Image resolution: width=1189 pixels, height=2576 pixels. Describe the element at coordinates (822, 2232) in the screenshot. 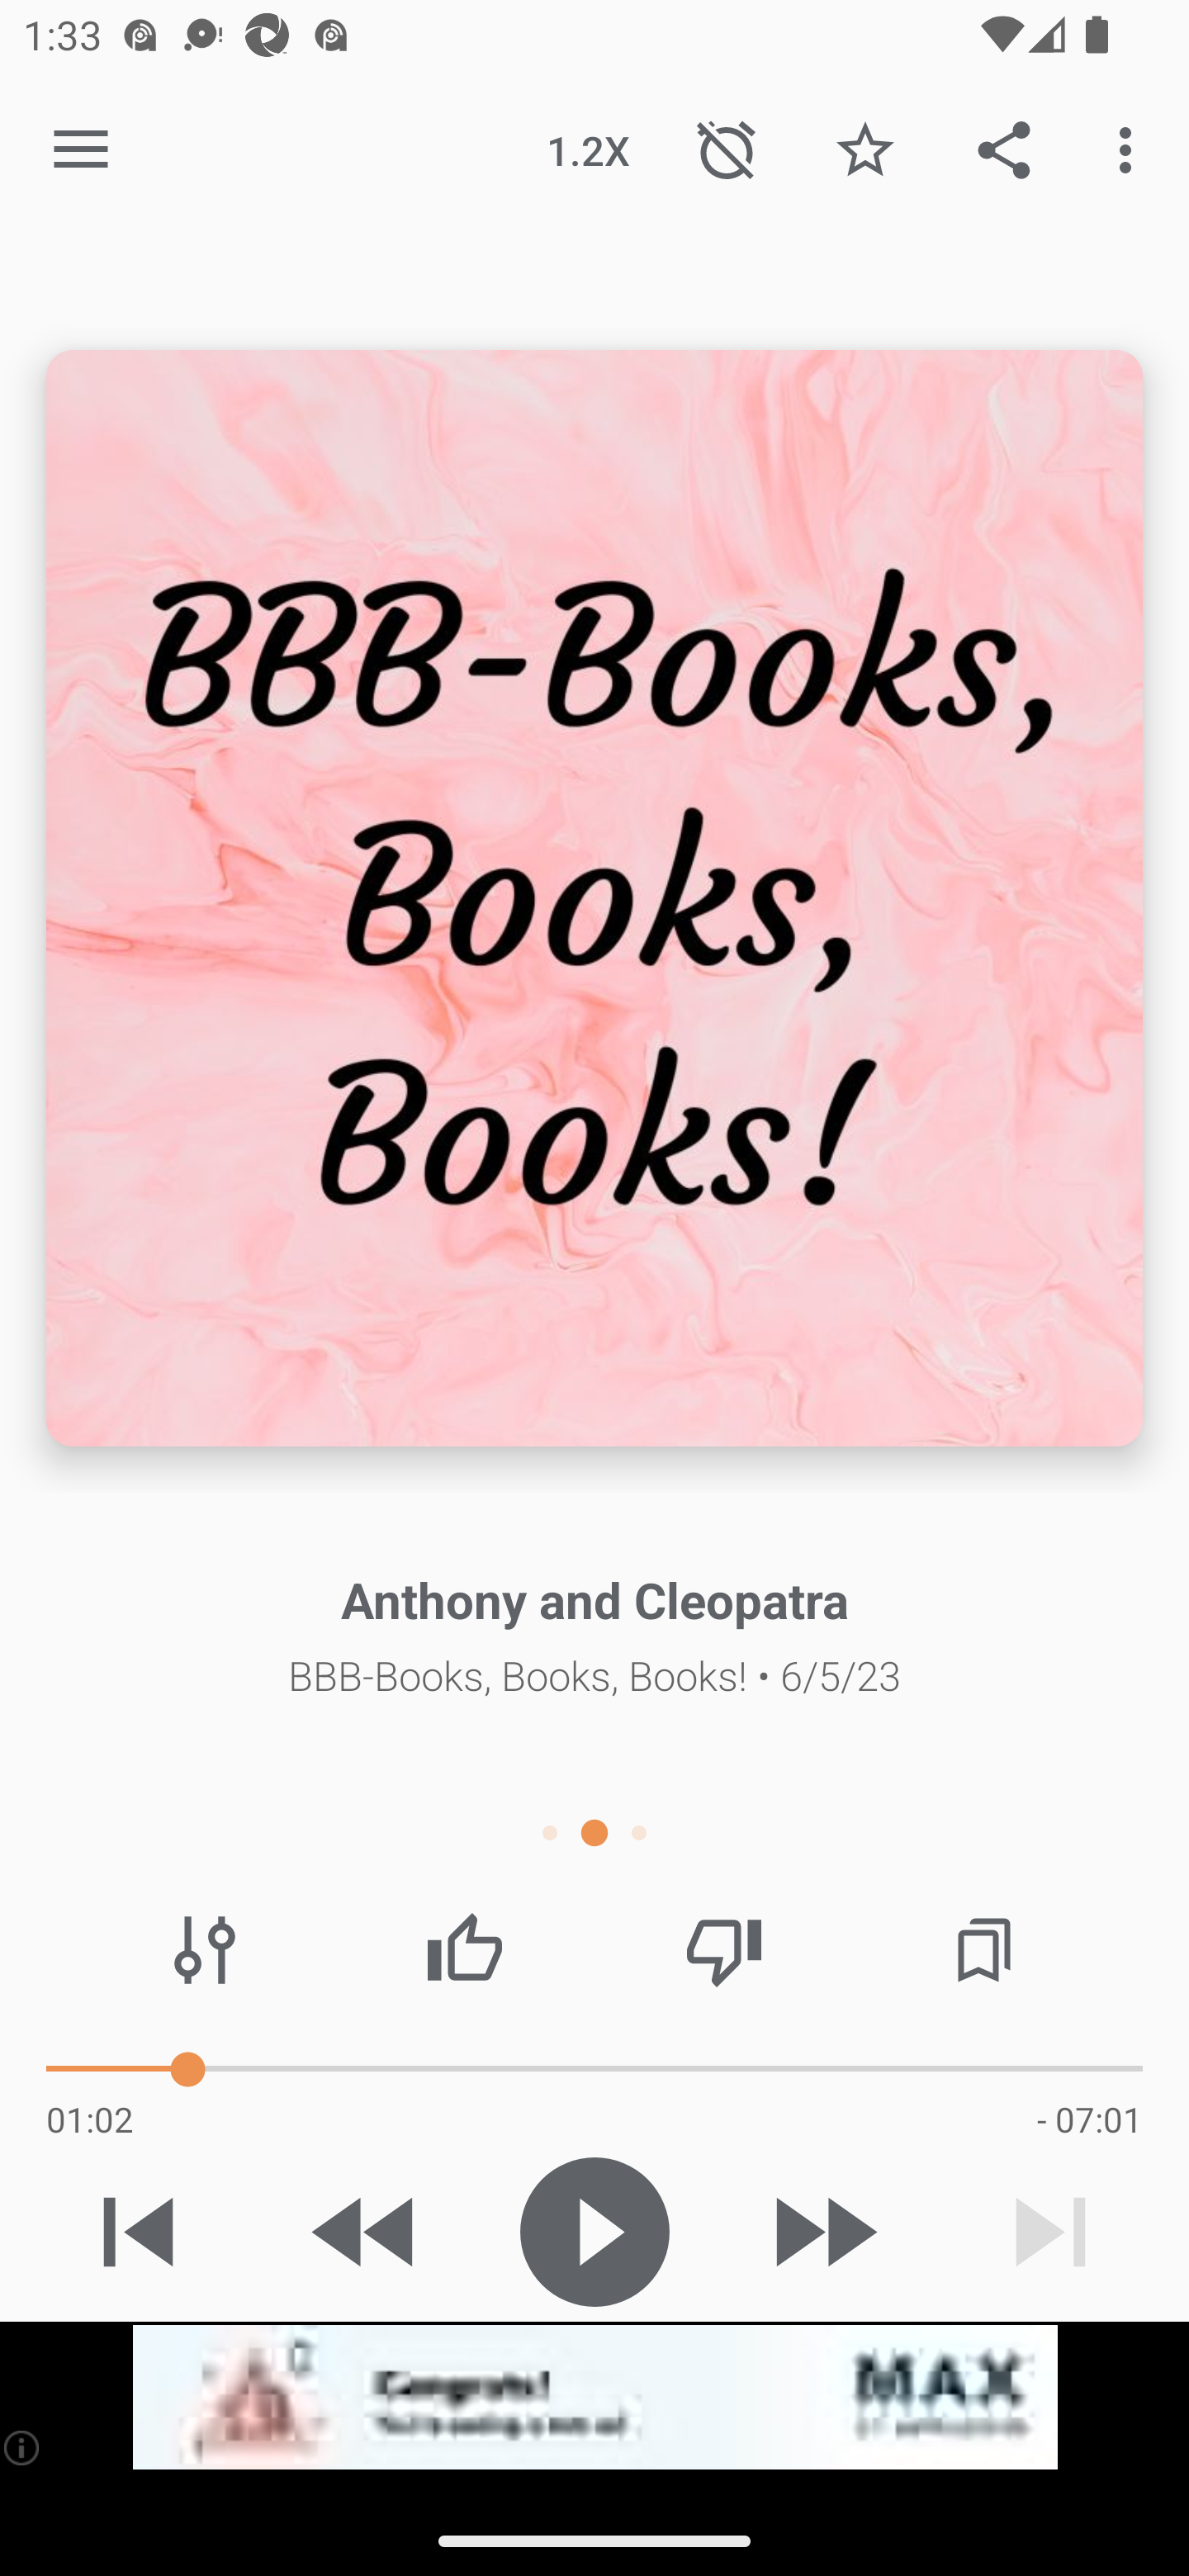

I see `Skip 30s forward` at that location.